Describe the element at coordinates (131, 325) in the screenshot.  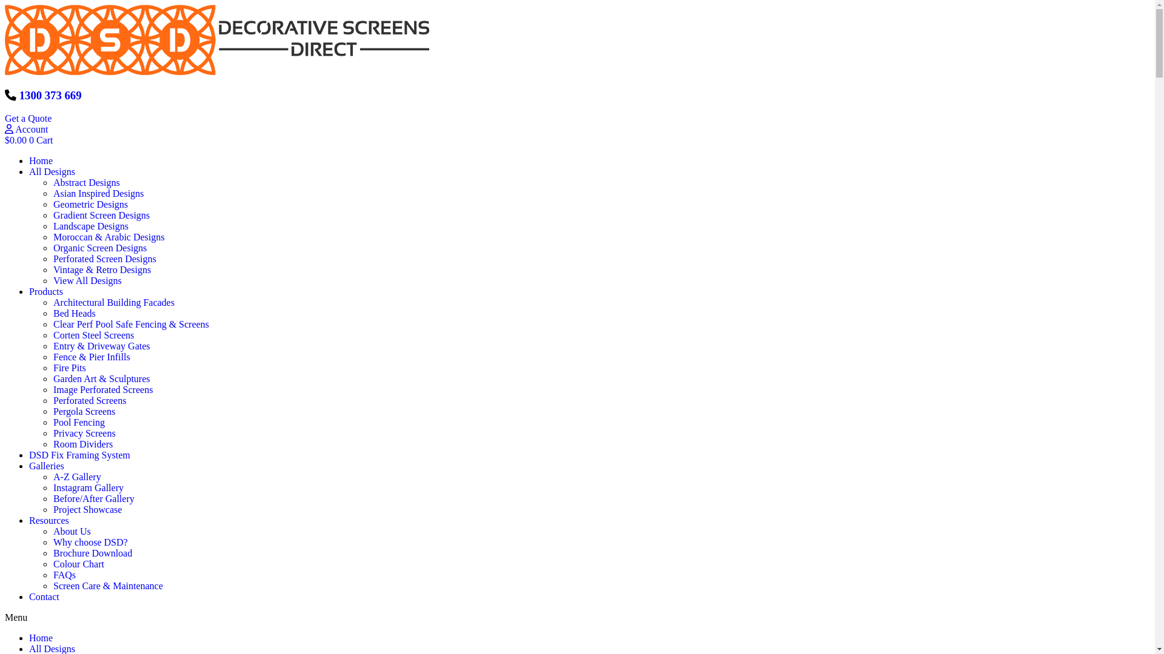
I see `Clear Perf Pool Safe Fencing & Screens` at that location.